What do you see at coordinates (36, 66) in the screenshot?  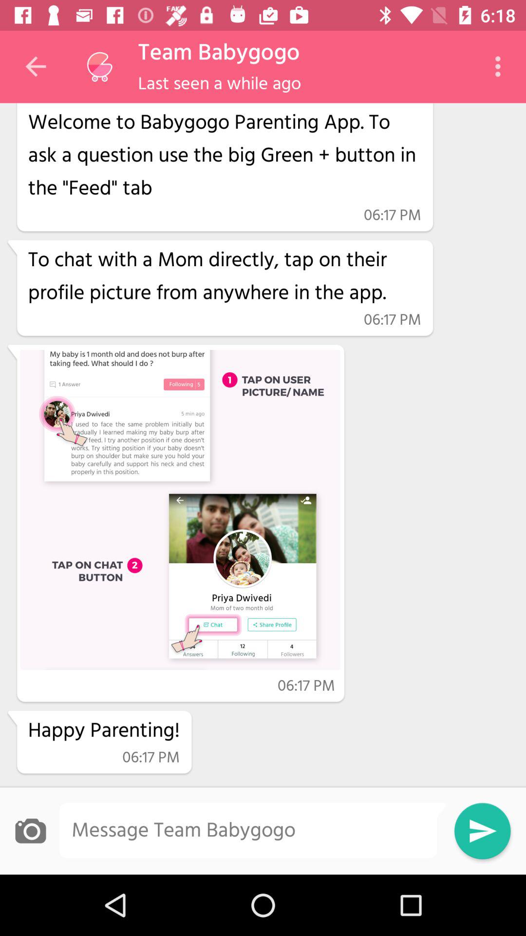 I see `open the item above the hi app crawler item` at bounding box center [36, 66].